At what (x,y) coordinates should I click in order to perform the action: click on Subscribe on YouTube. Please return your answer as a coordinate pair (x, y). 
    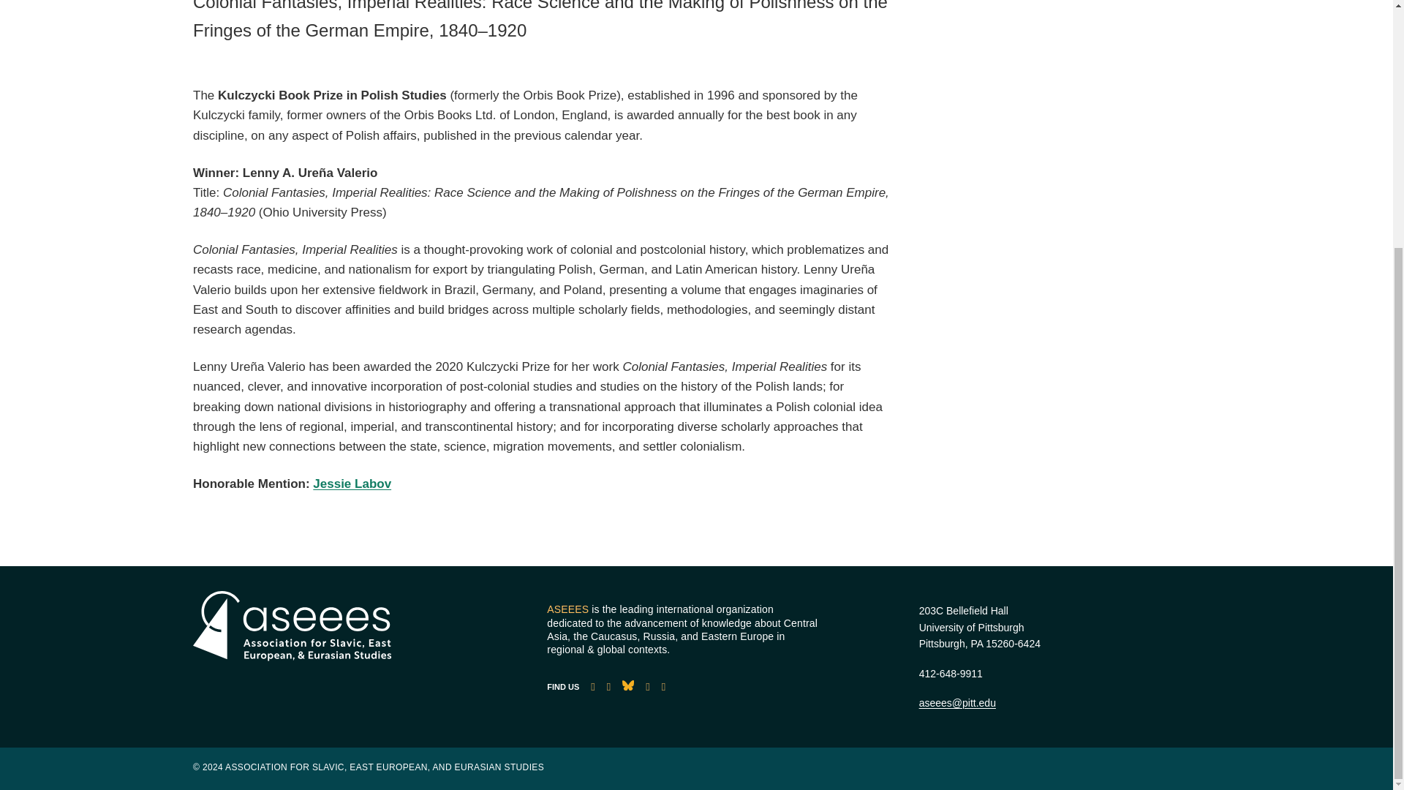
    Looking at the image, I should click on (647, 687).